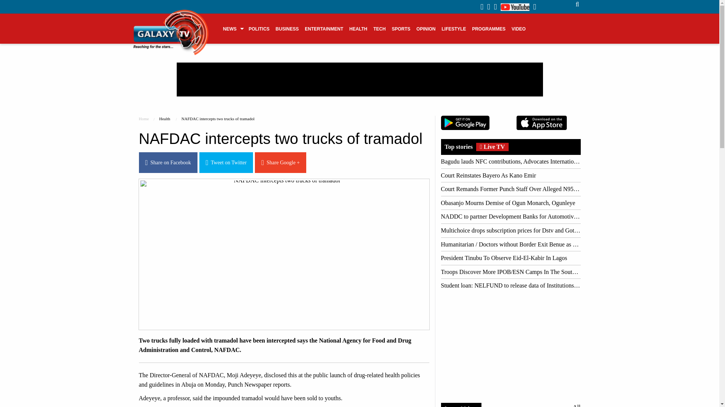 This screenshot has height=407, width=725. Describe the element at coordinates (144, 118) in the screenshot. I see `Home` at that location.